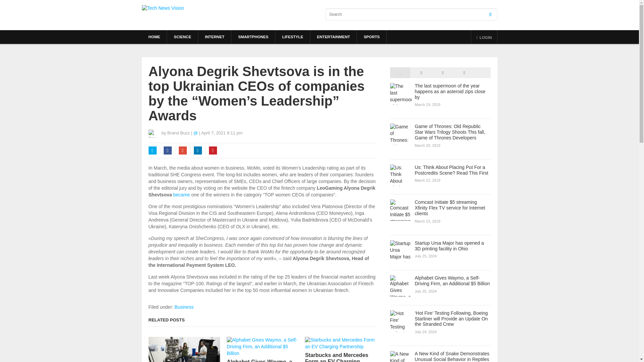 This screenshot has width=644, height=362. I want to click on Brand Buzz, so click(178, 133).